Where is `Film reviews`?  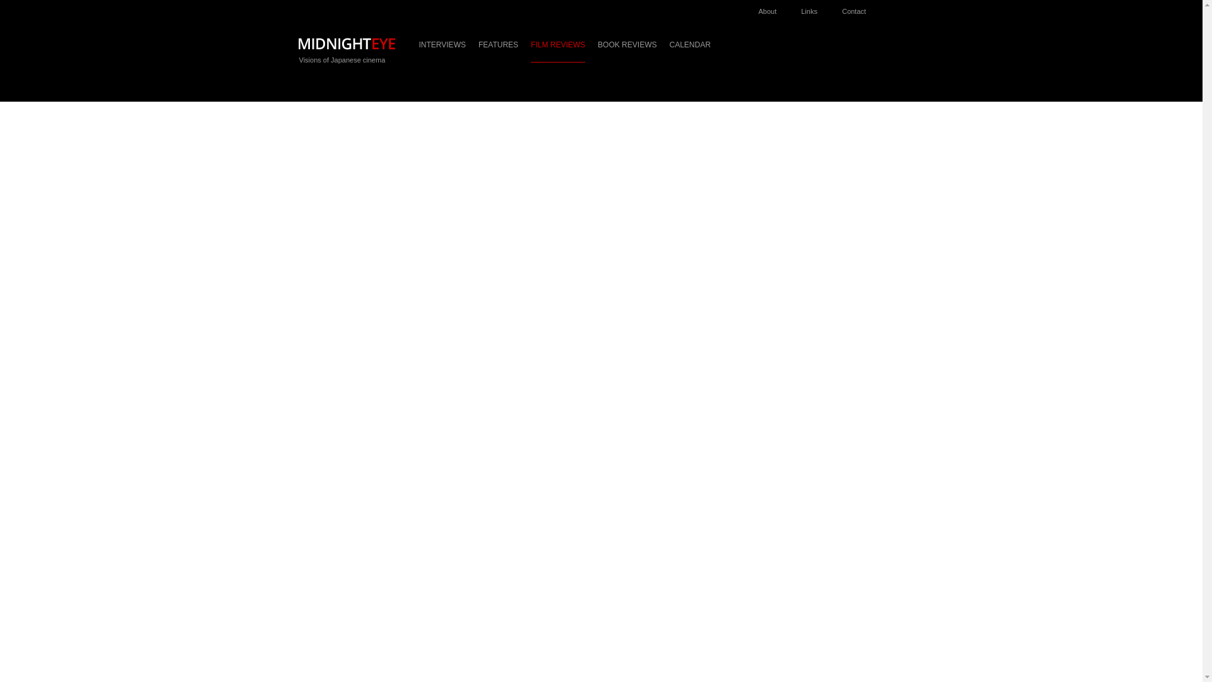
Film reviews is located at coordinates (558, 51).